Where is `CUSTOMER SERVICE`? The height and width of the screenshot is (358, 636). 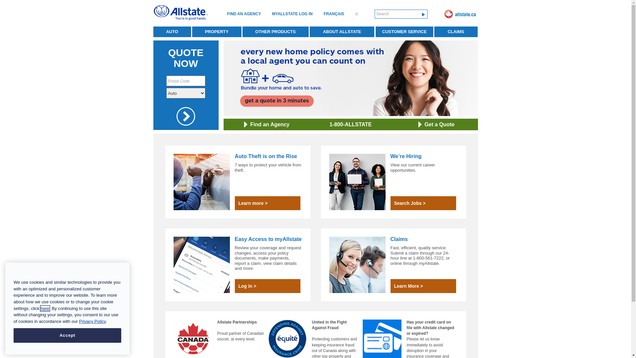
CUSTOMER SERVICE is located at coordinates (404, 32).